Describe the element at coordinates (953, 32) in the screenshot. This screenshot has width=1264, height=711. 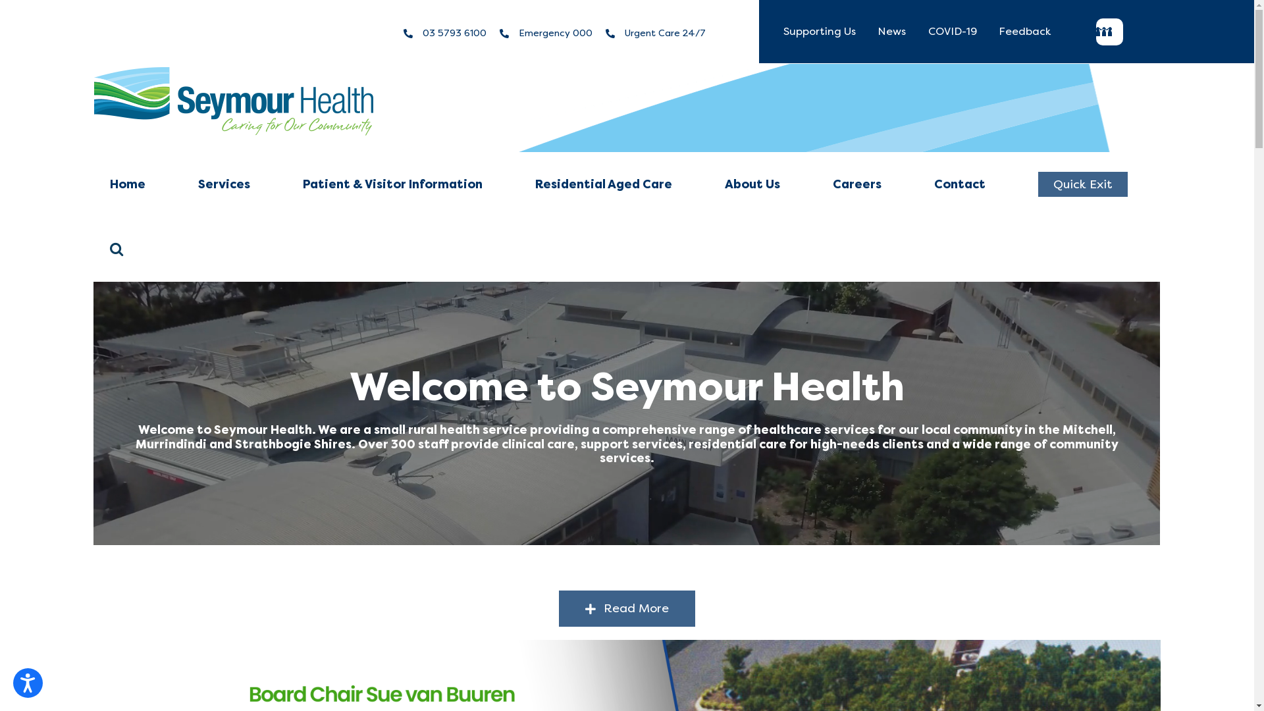
I see `COVID-19` at that location.